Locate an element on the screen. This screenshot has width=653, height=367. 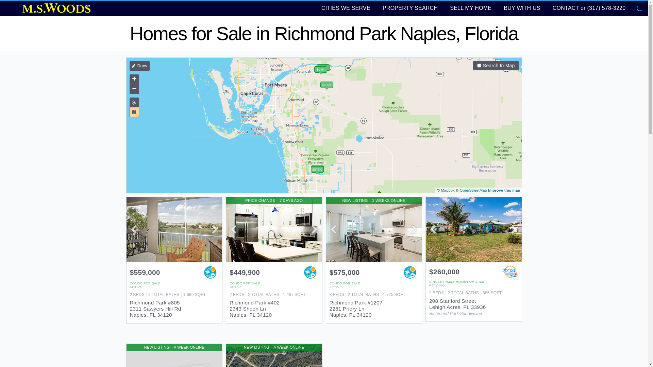
BUY WITH US is located at coordinates (522, 8).